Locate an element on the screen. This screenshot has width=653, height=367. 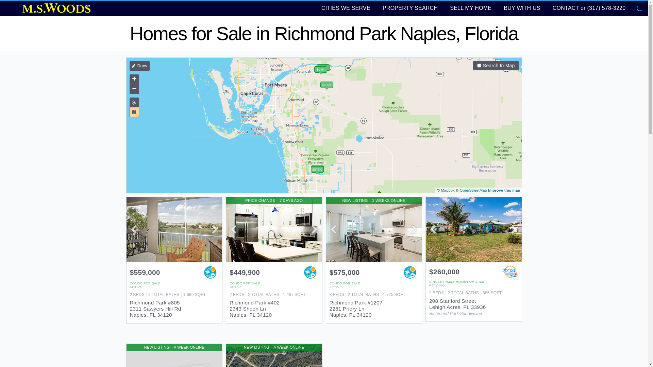
BUY WITH US is located at coordinates (522, 8).